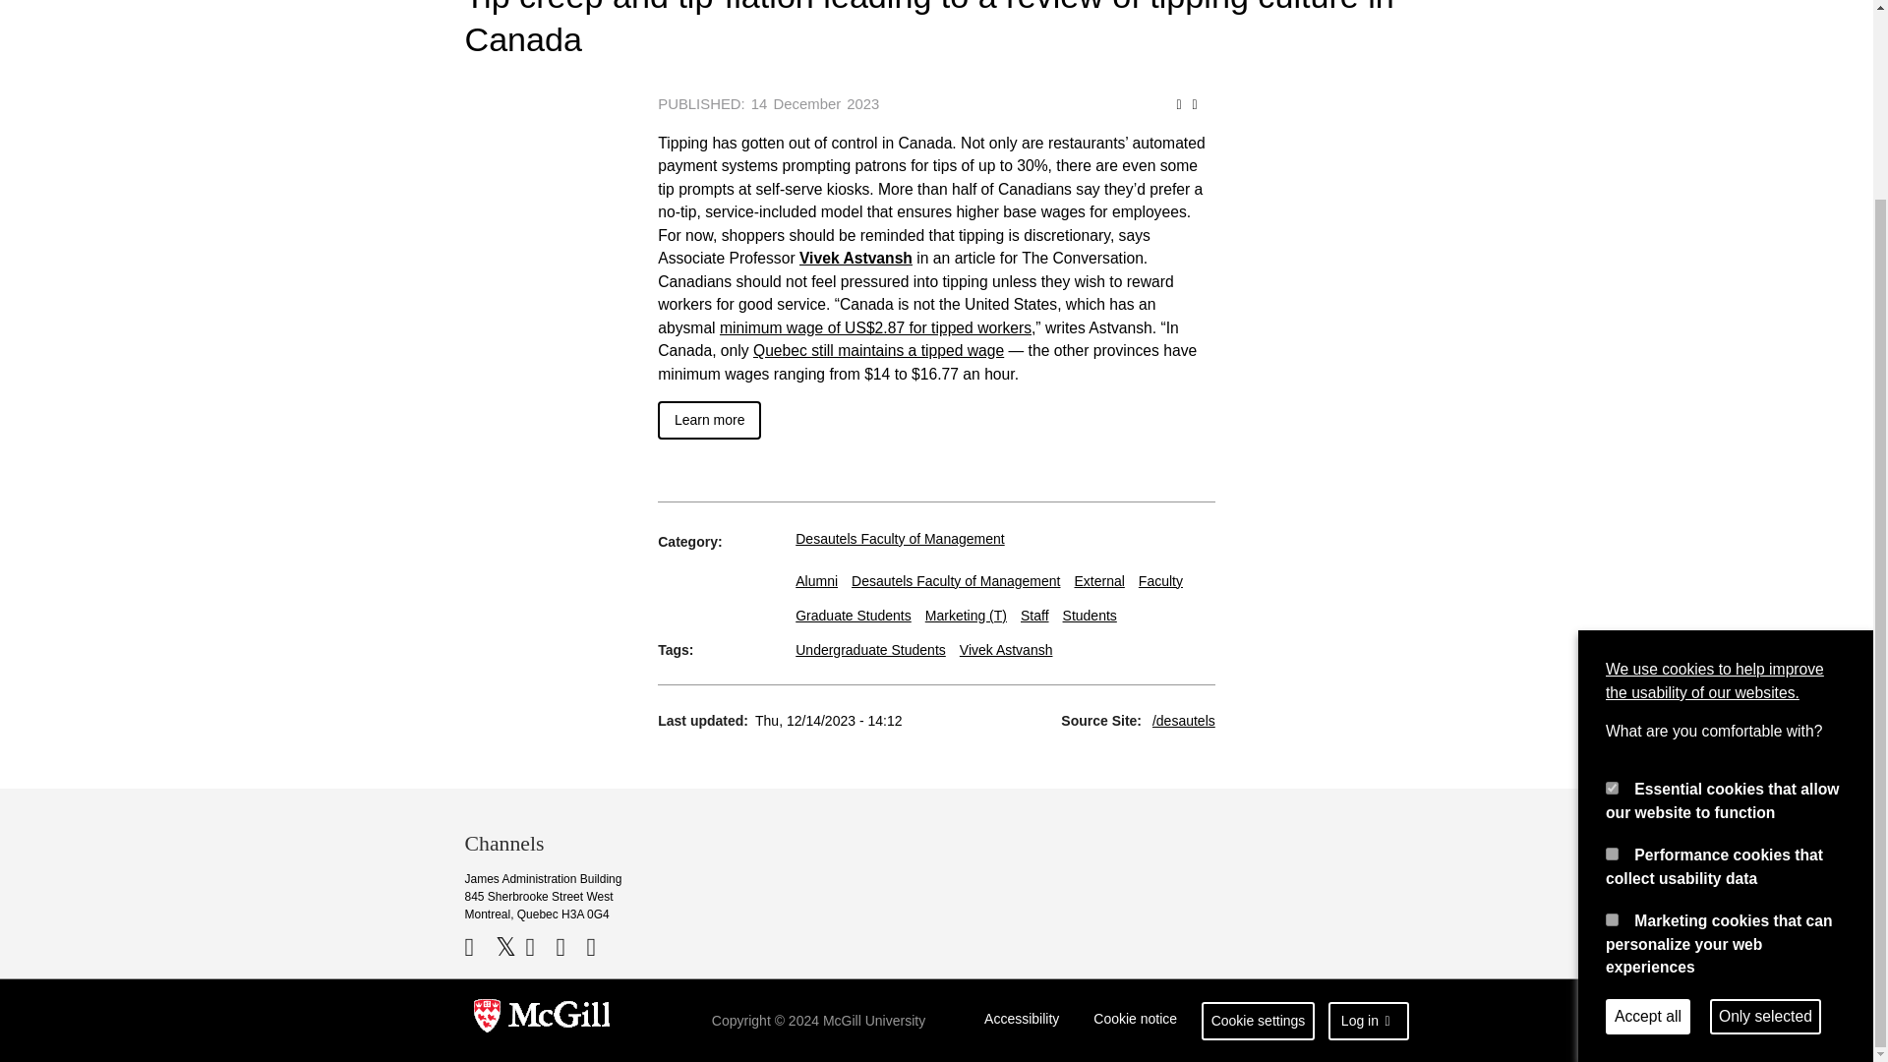  What do you see at coordinates (1022, 1021) in the screenshot?
I see `Accessibility` at bounding box center [1022, 1021].